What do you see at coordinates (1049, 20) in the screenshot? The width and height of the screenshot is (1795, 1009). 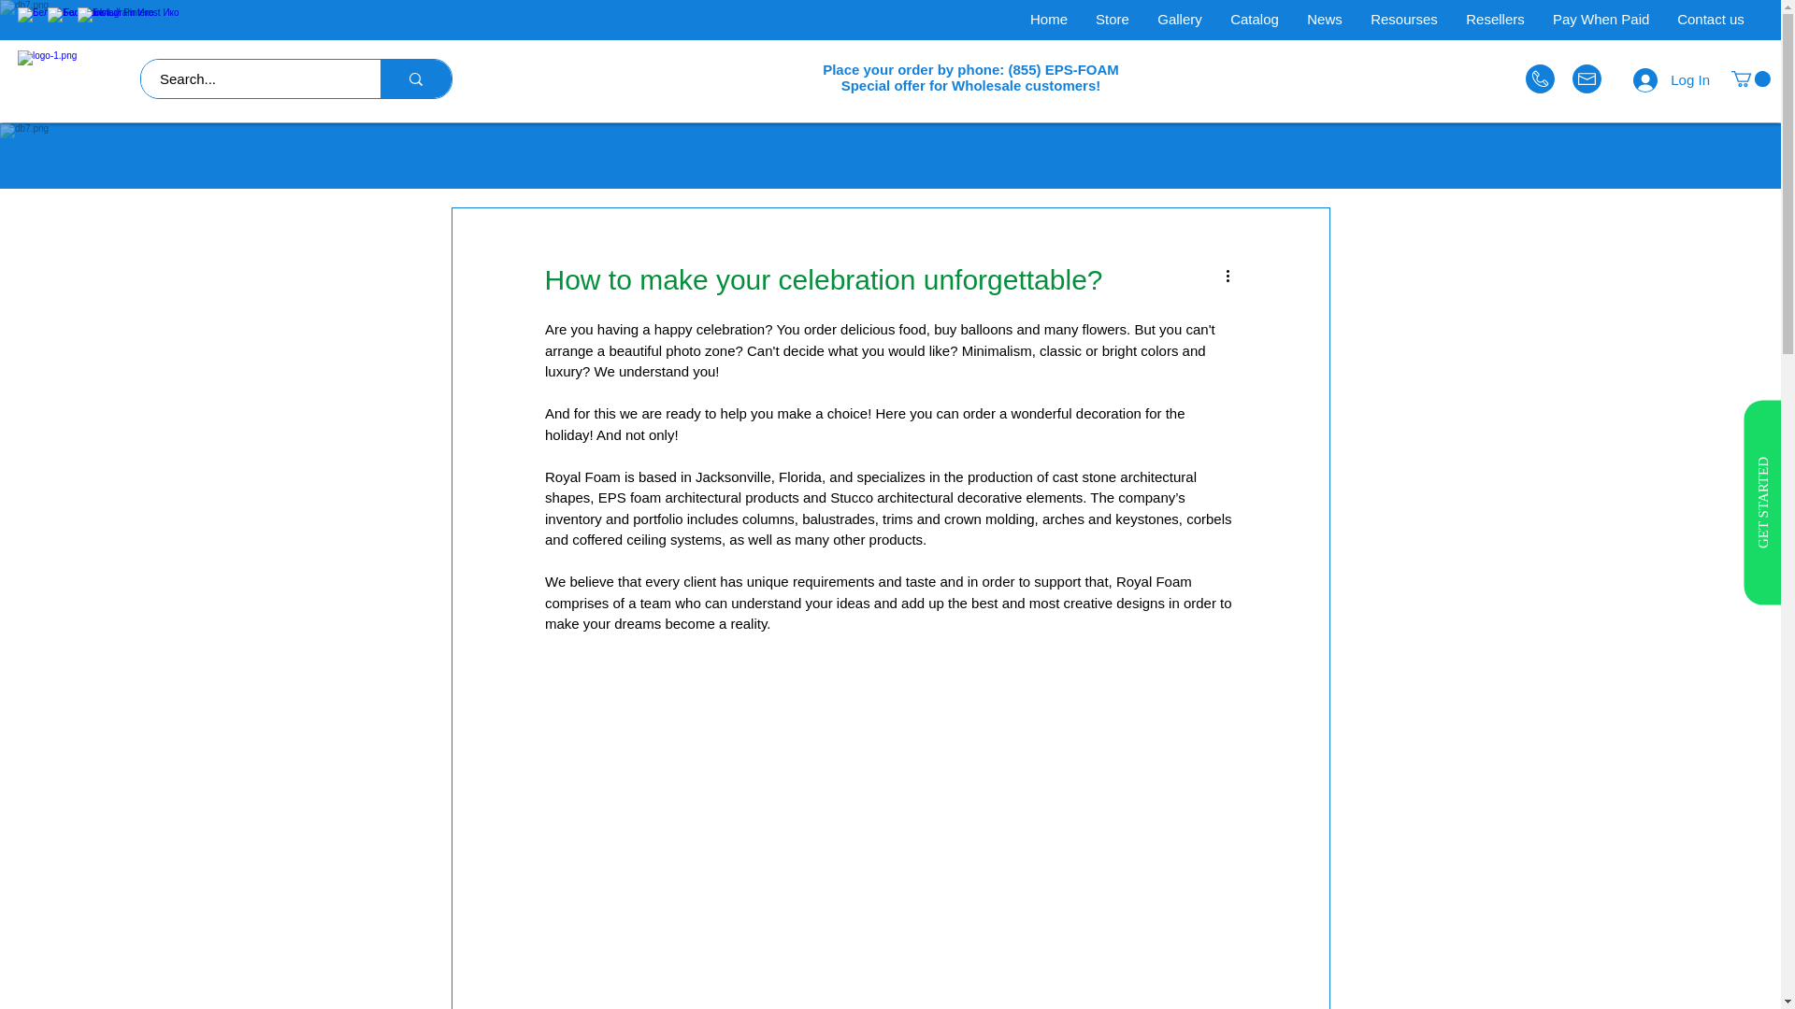 I see `Home` at bounding box center [1049, 20].